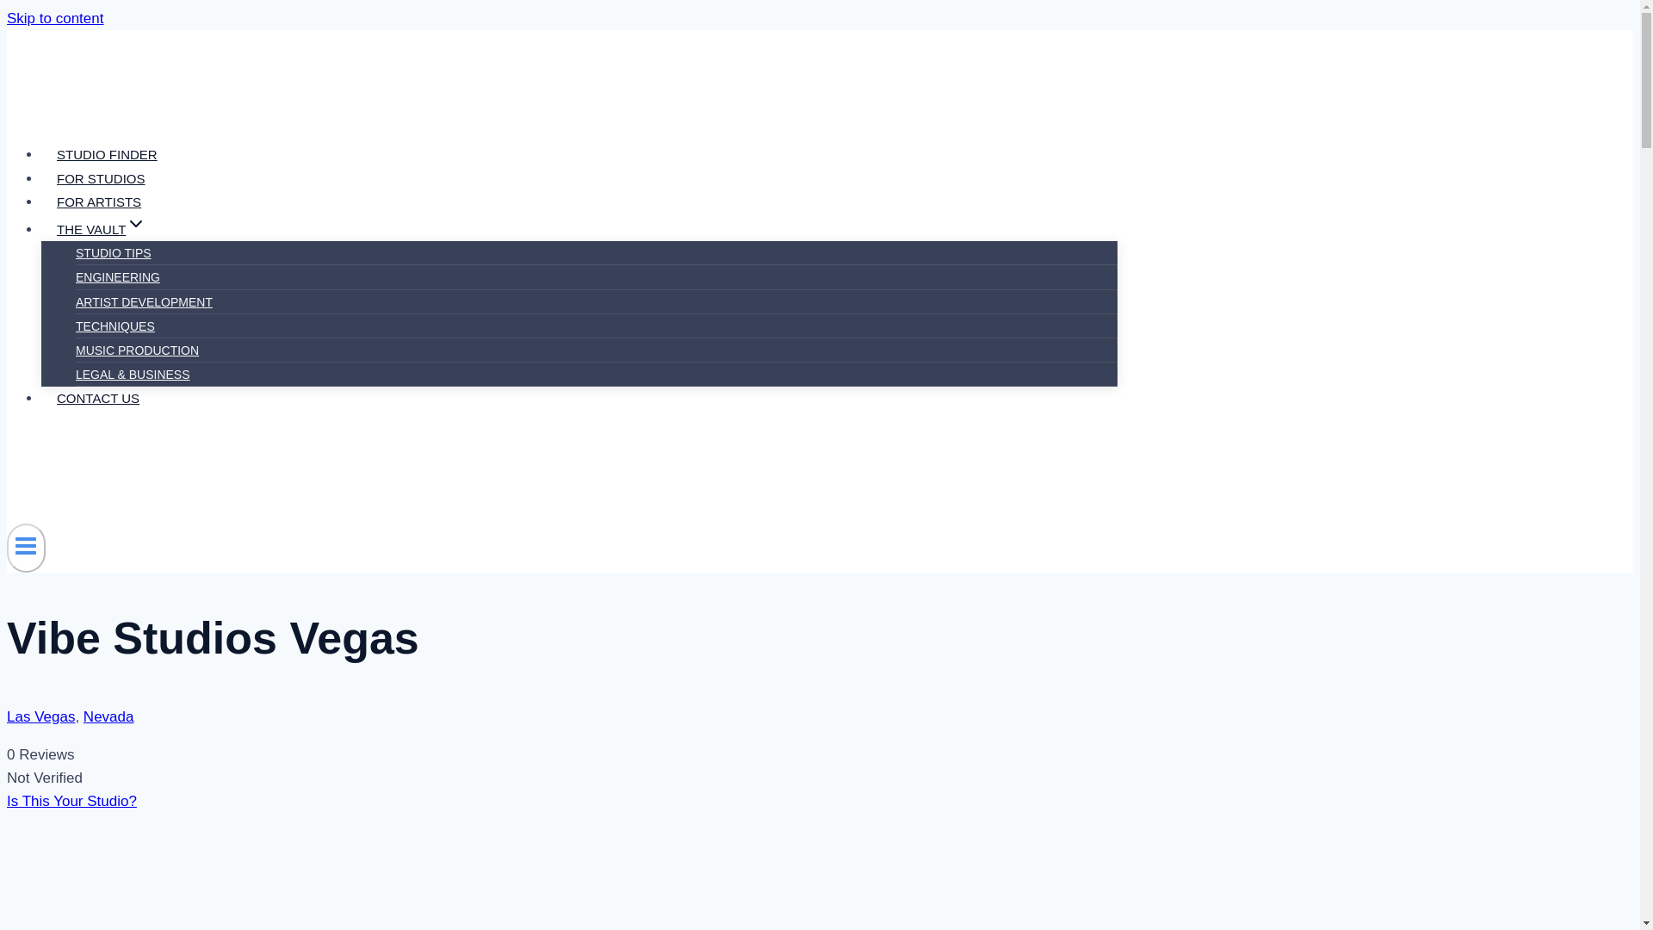 Image resolution: width=1653 pixels, height=930 pixels. Describe the element at coordinates (108, 716) in the screenshot. I see `Nevada` at that location.